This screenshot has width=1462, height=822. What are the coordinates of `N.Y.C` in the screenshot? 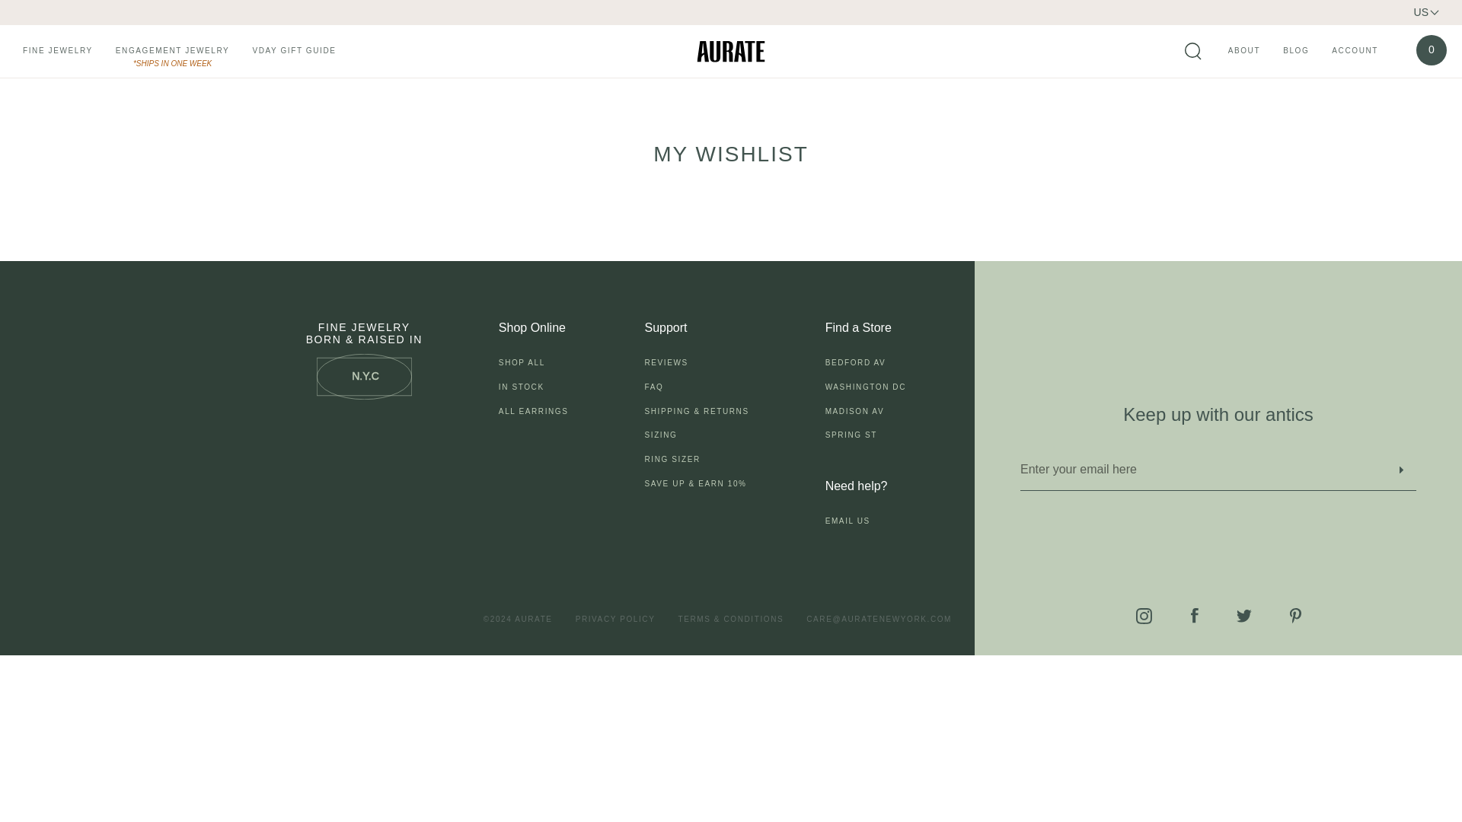 It's located at (364, 376).